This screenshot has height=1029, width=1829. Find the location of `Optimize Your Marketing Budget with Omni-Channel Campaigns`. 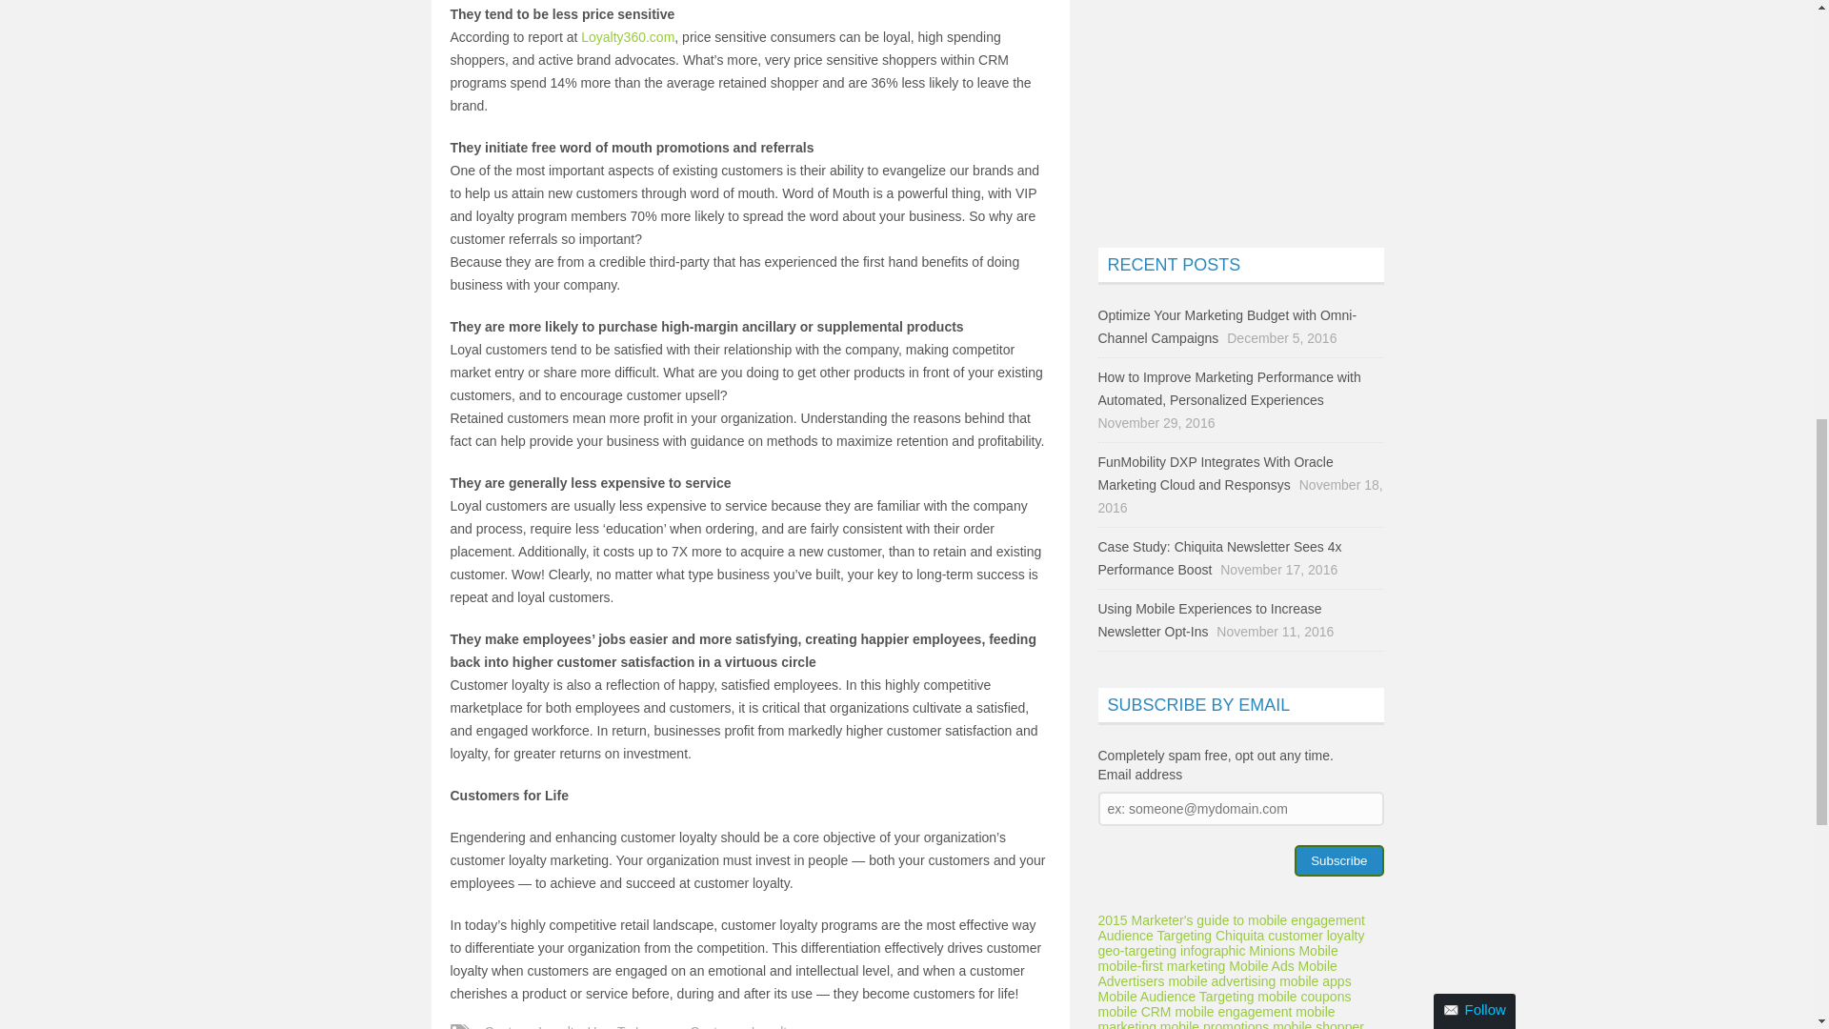

Optimize Your Marketing Budget with Omni-Channel Campaigns is located at coordinates (1227, 326).